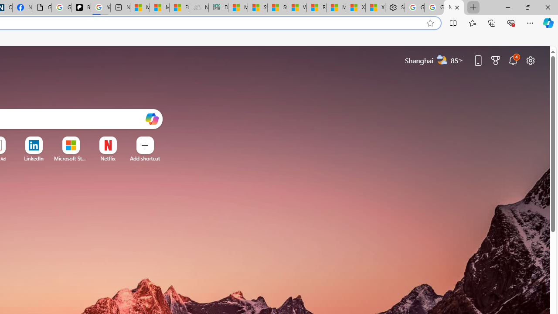 The height and width of the screenshot is (314, 558). I want to click on R******* | Trusted Community Engagement and Contributions, so click(316, 8).